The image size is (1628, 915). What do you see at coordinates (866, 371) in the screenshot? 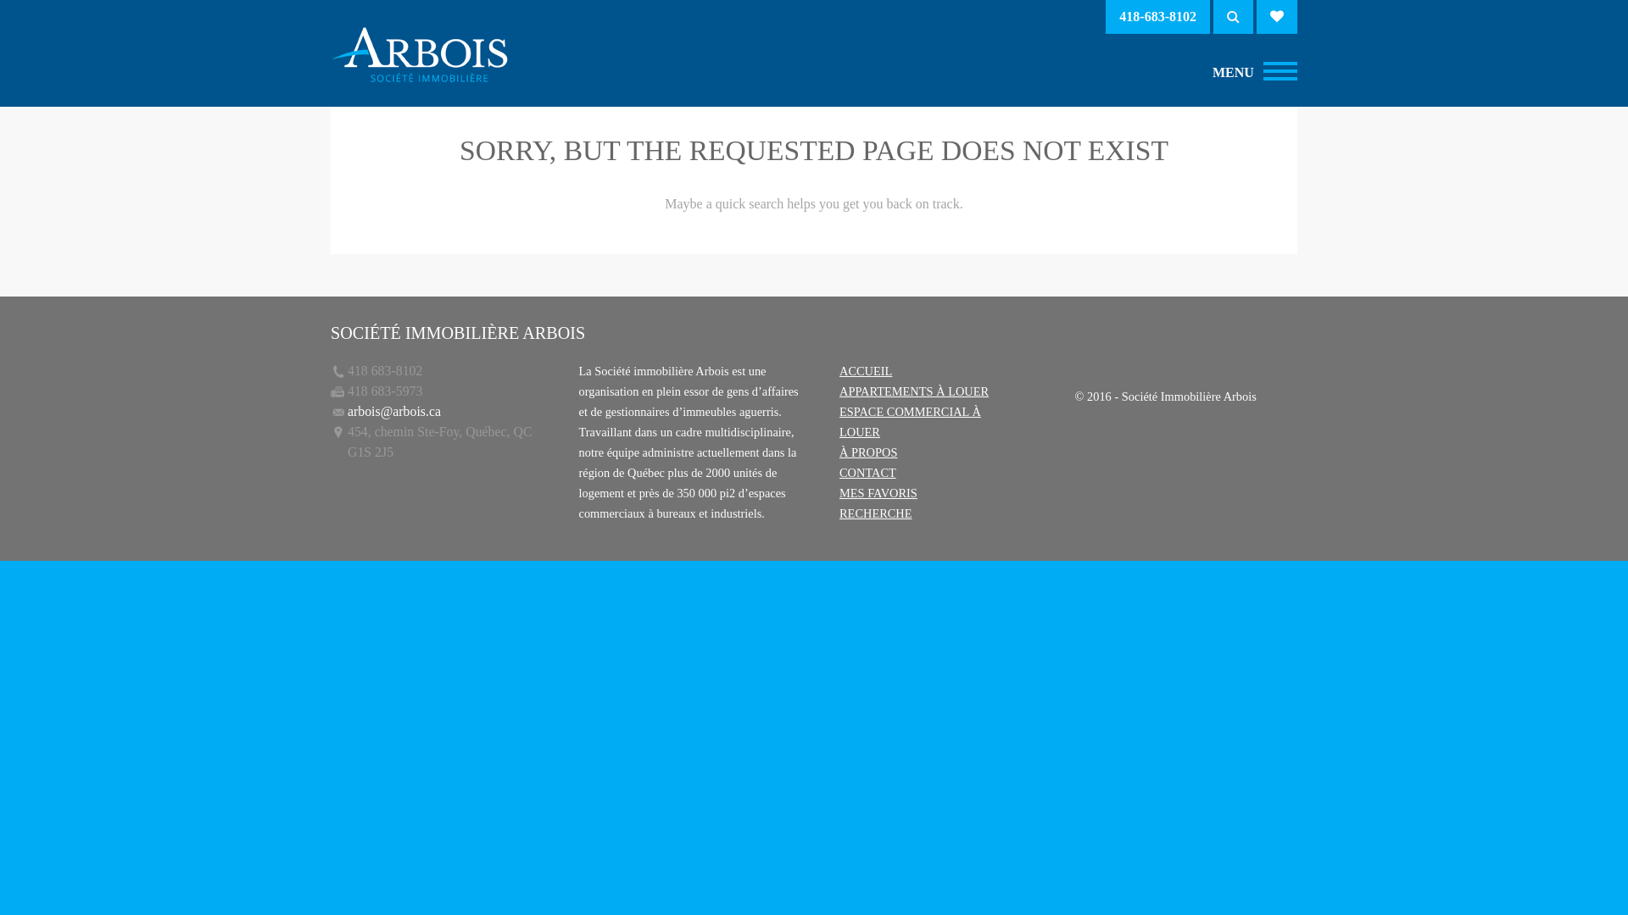
I see `ACCUEIL` at bounding box center [866, 371].